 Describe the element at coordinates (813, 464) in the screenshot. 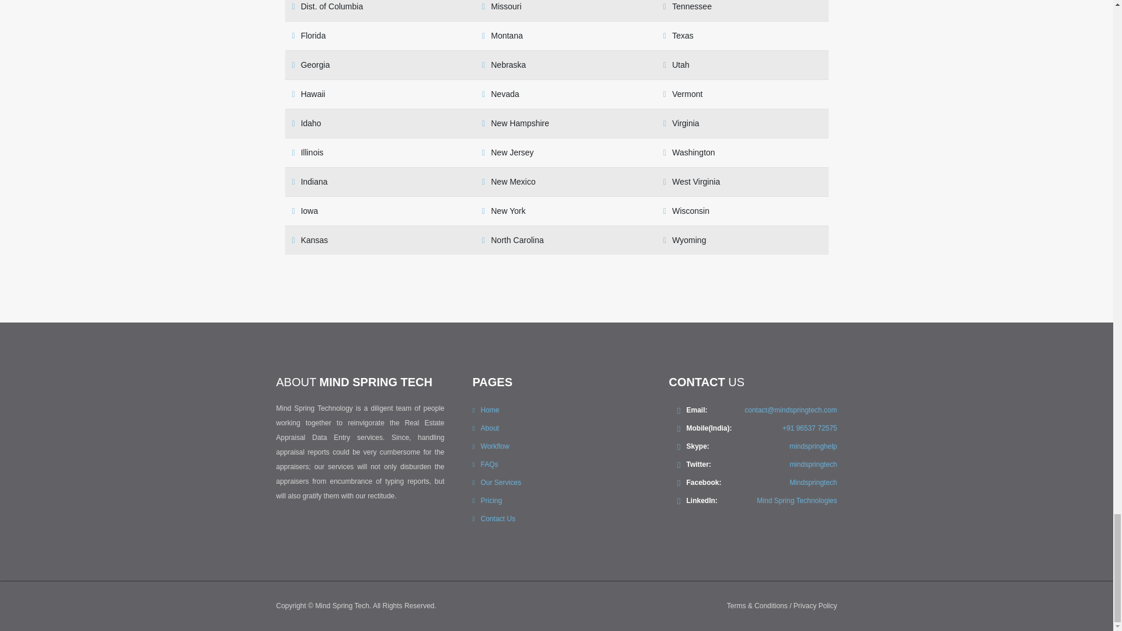

I see `mindspringtech` at that location.